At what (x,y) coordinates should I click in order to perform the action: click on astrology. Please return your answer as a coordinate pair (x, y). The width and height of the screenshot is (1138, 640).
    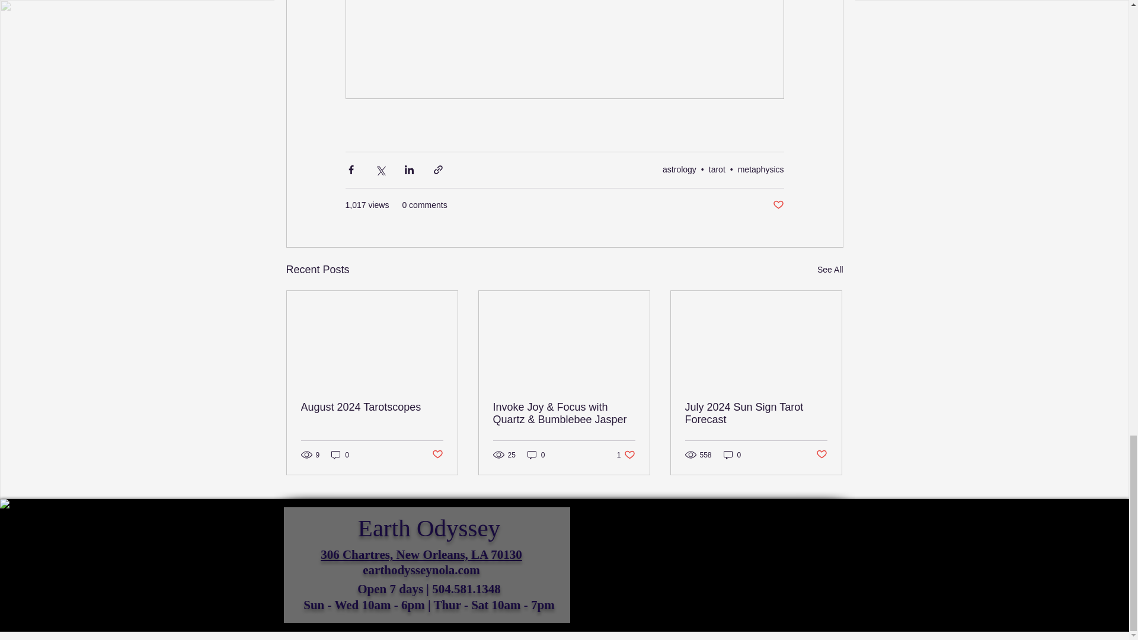
    Looking at the image, I should click on (679, 169).